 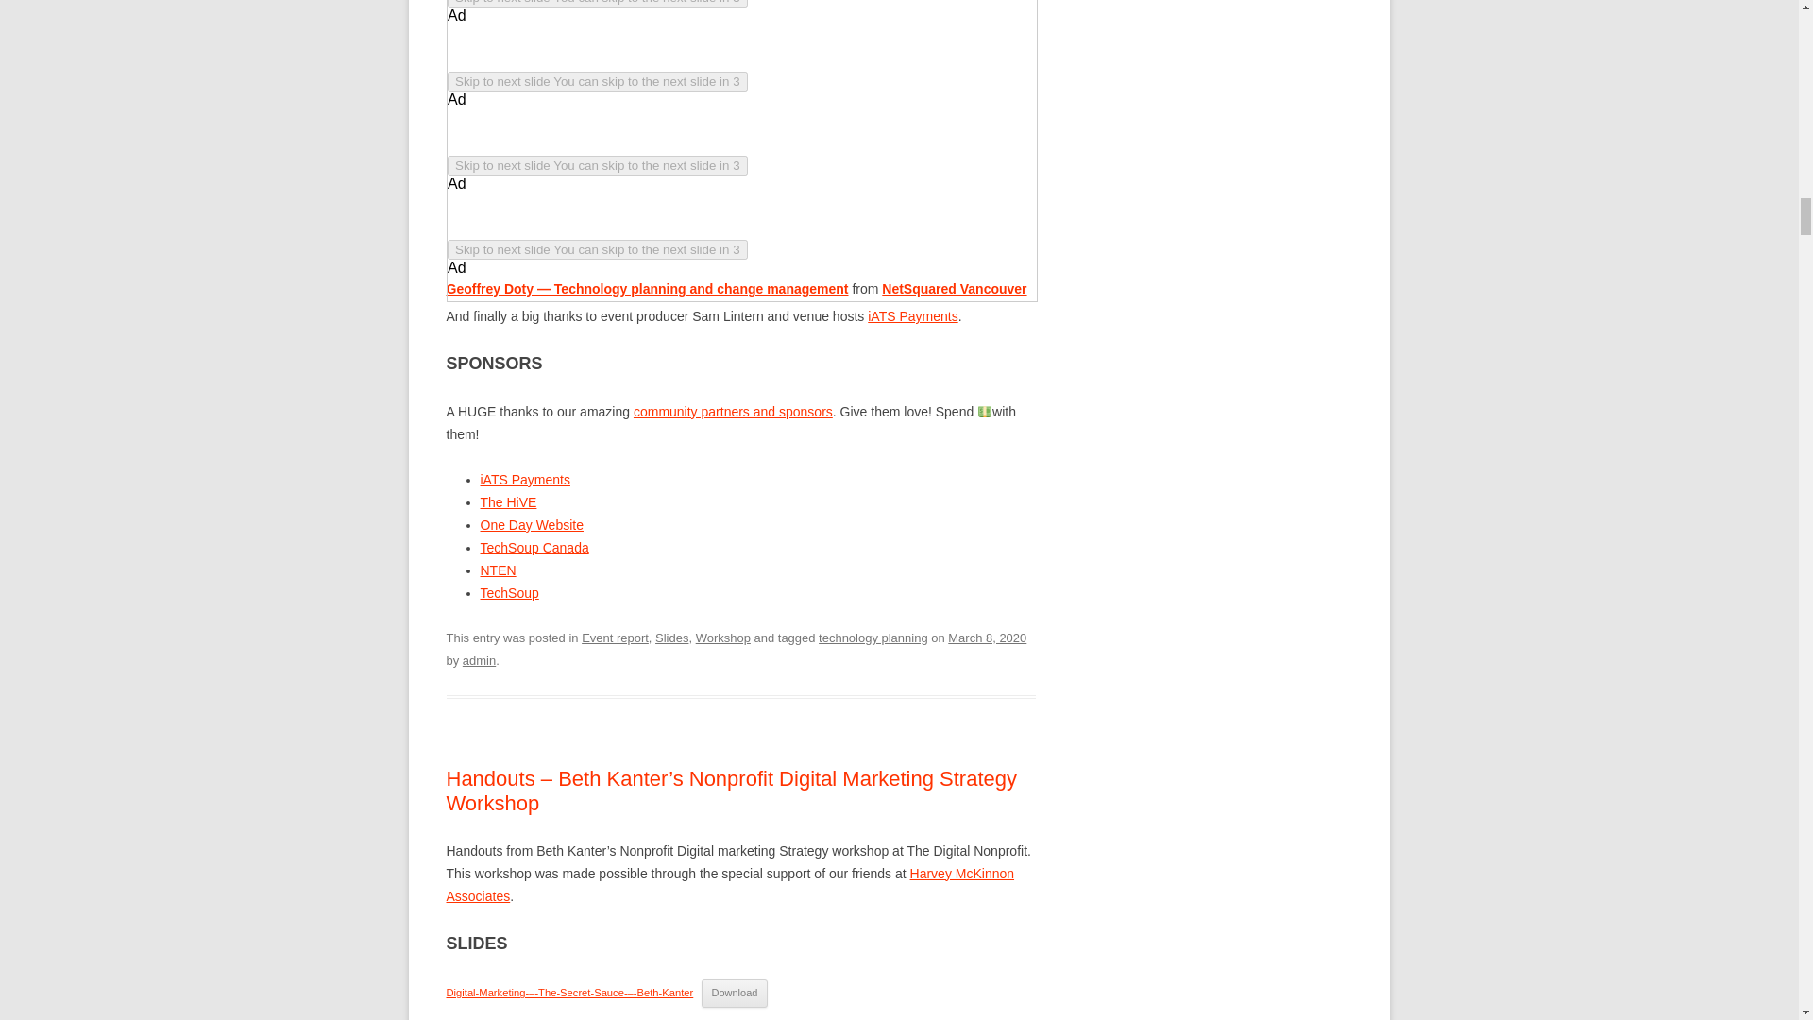 I want to click on 12:08 am, so click(x=987, y=637).